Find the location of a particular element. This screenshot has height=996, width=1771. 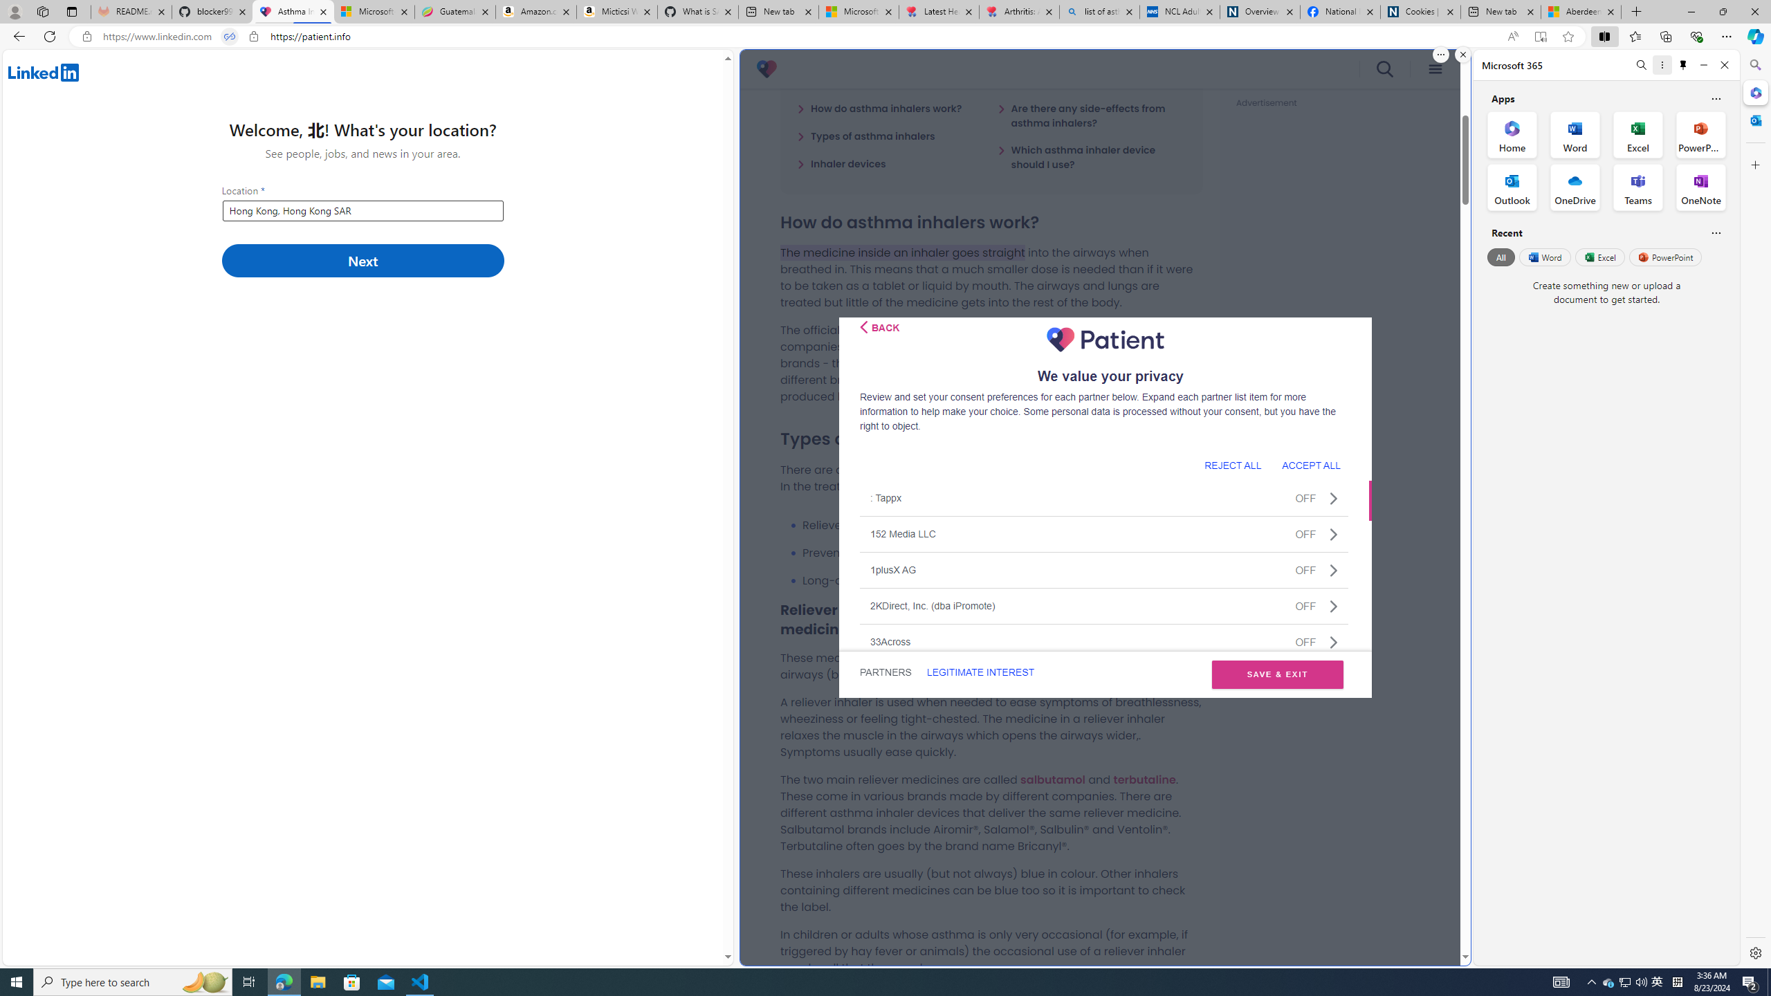

How do asthma inhalers work? is located at coordinates (879, 108).